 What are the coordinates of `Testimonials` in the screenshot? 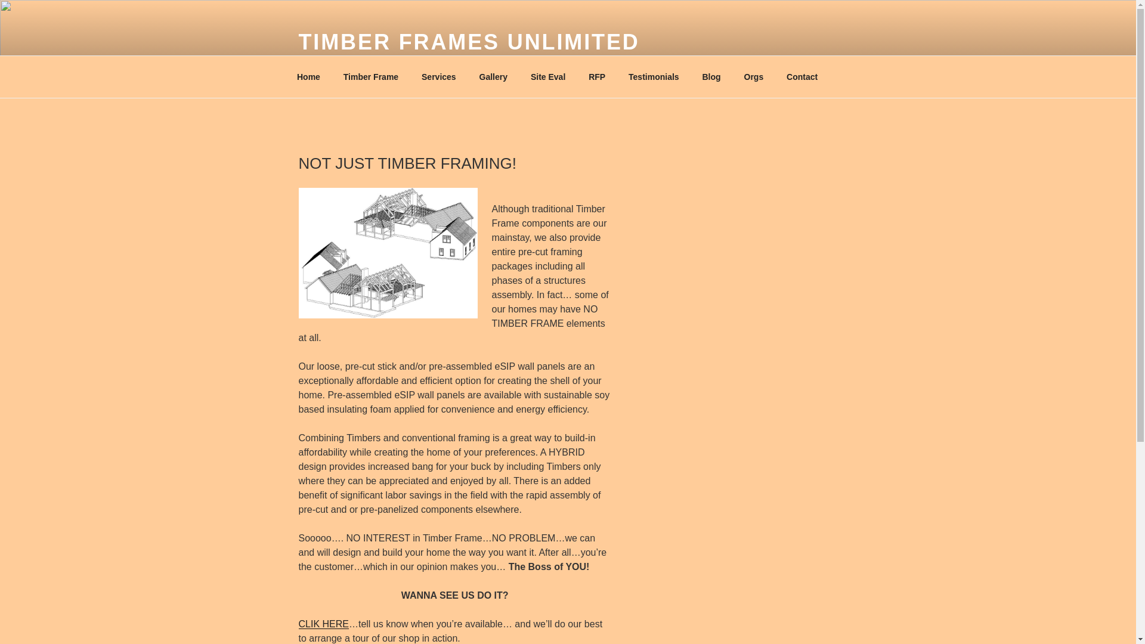 It's located at (654, 76).